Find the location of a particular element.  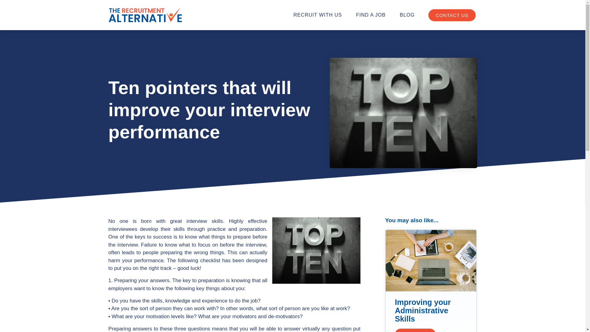

RECRUIT WITH US is located at coordinates (318, 15).